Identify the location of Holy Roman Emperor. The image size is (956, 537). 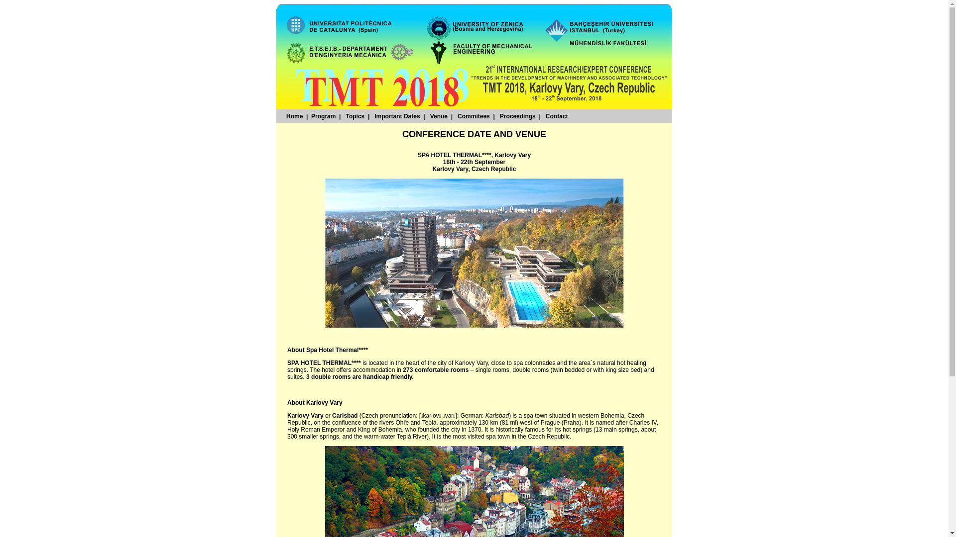
(316, 430).